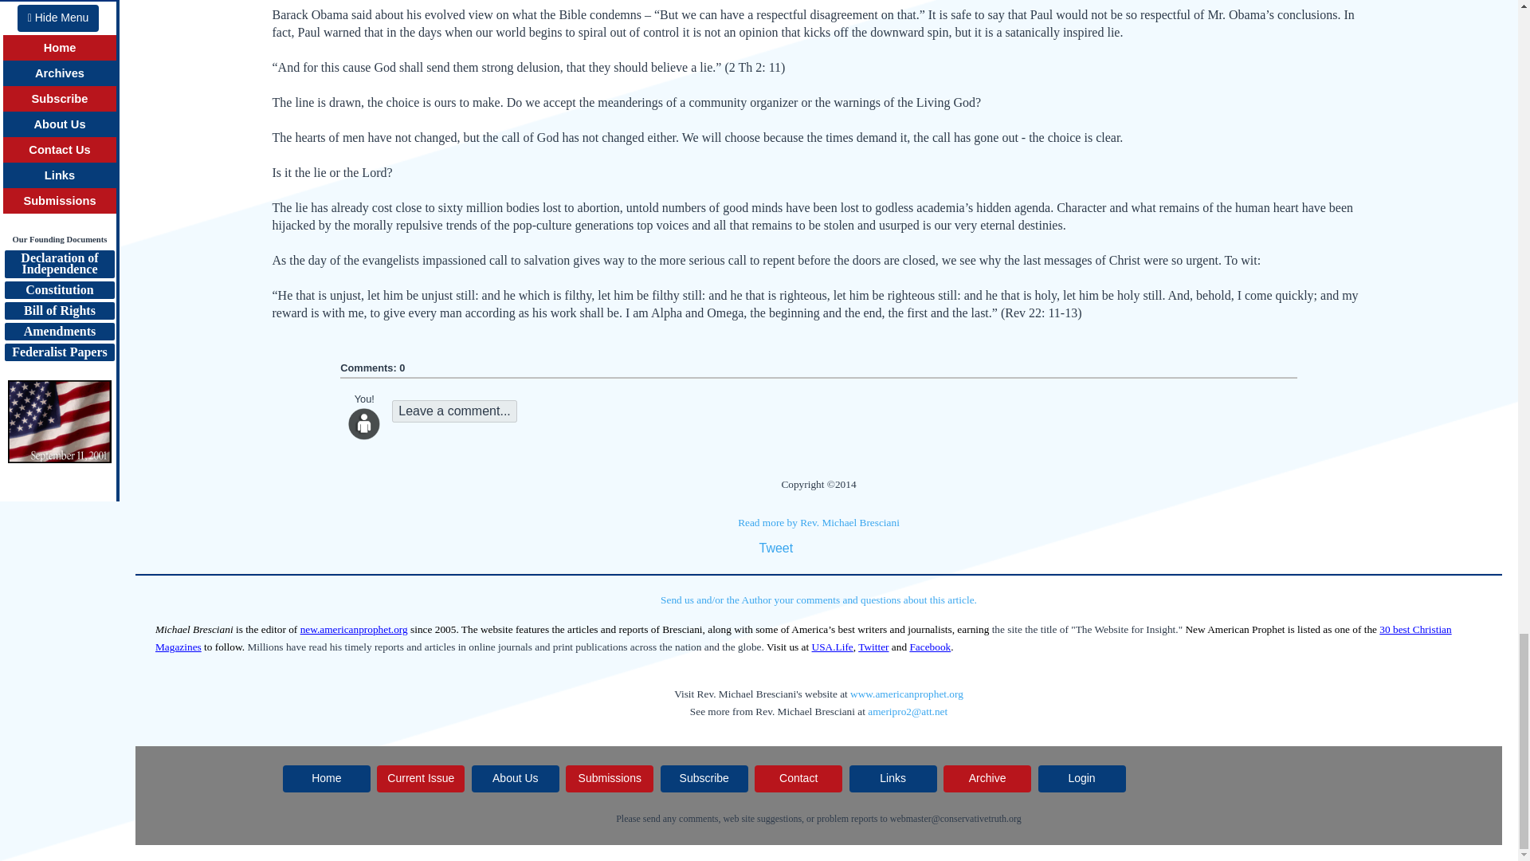  I want to click on Twitter, so click(873, 646).